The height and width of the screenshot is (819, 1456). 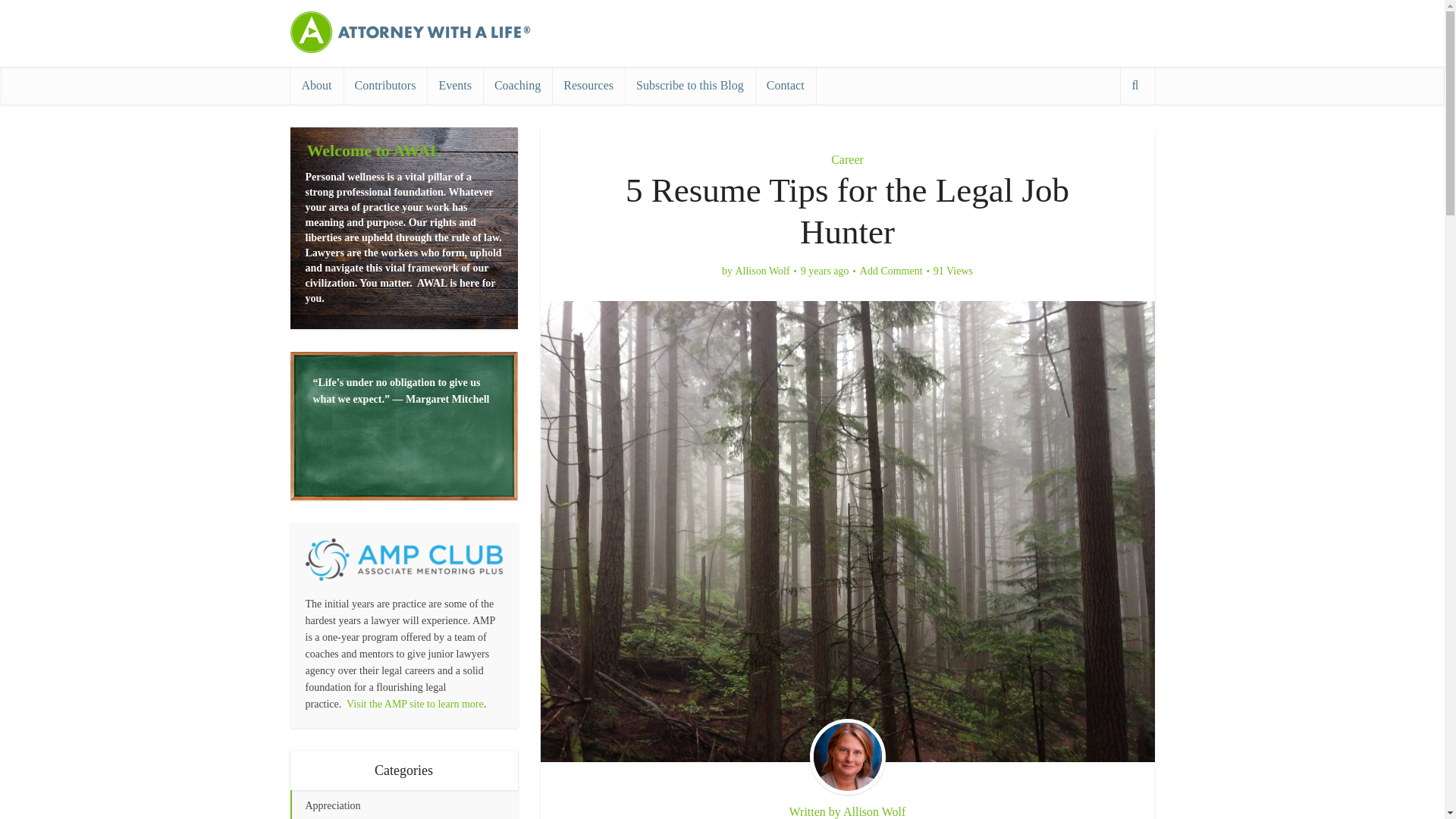 I want to click on Visit the AMP site to learn more, so click(x=414, y=704).